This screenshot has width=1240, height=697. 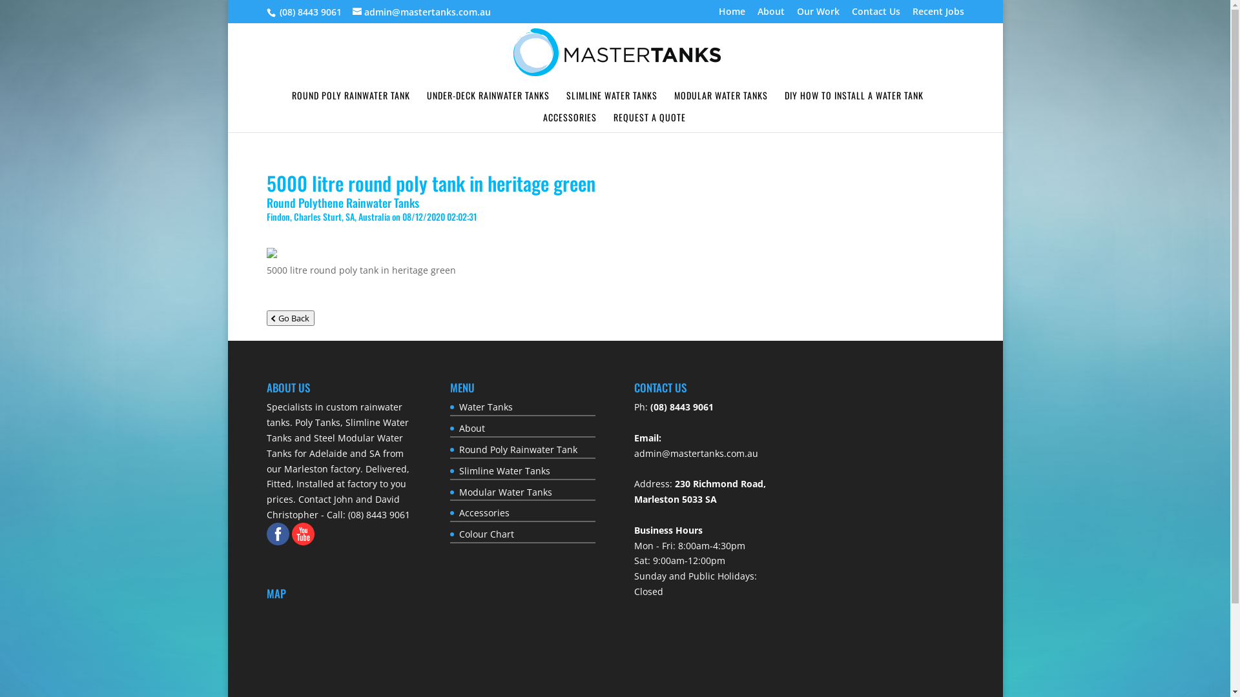 What do you see at coordinates (682, 407) in the screenshot?
I see `(08) 8443 9061` at bounding box center [682, 407].